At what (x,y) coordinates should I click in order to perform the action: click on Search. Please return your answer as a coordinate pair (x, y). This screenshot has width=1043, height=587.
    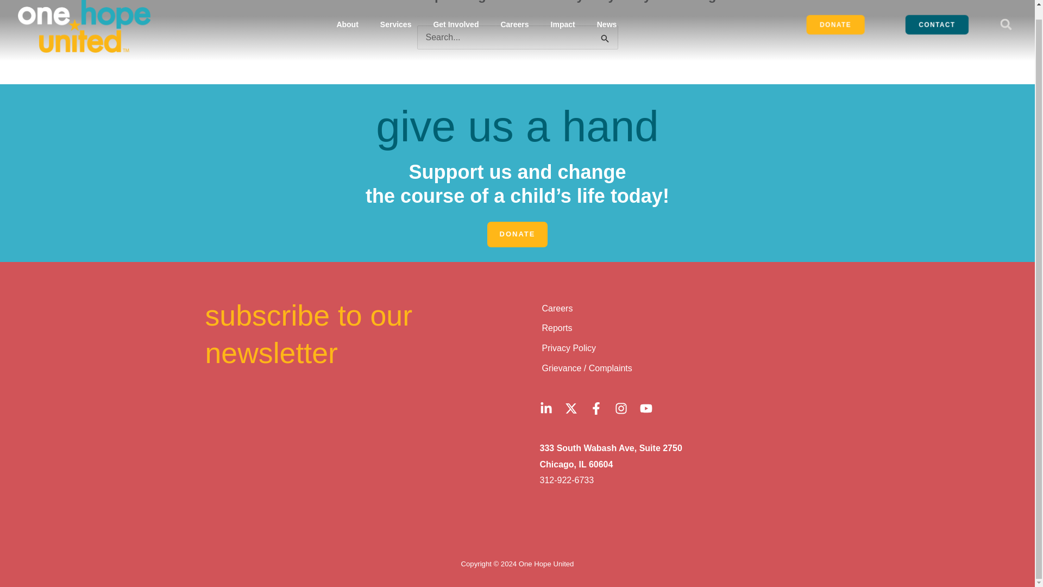
    Looking at the image, I should click on (605, 39).